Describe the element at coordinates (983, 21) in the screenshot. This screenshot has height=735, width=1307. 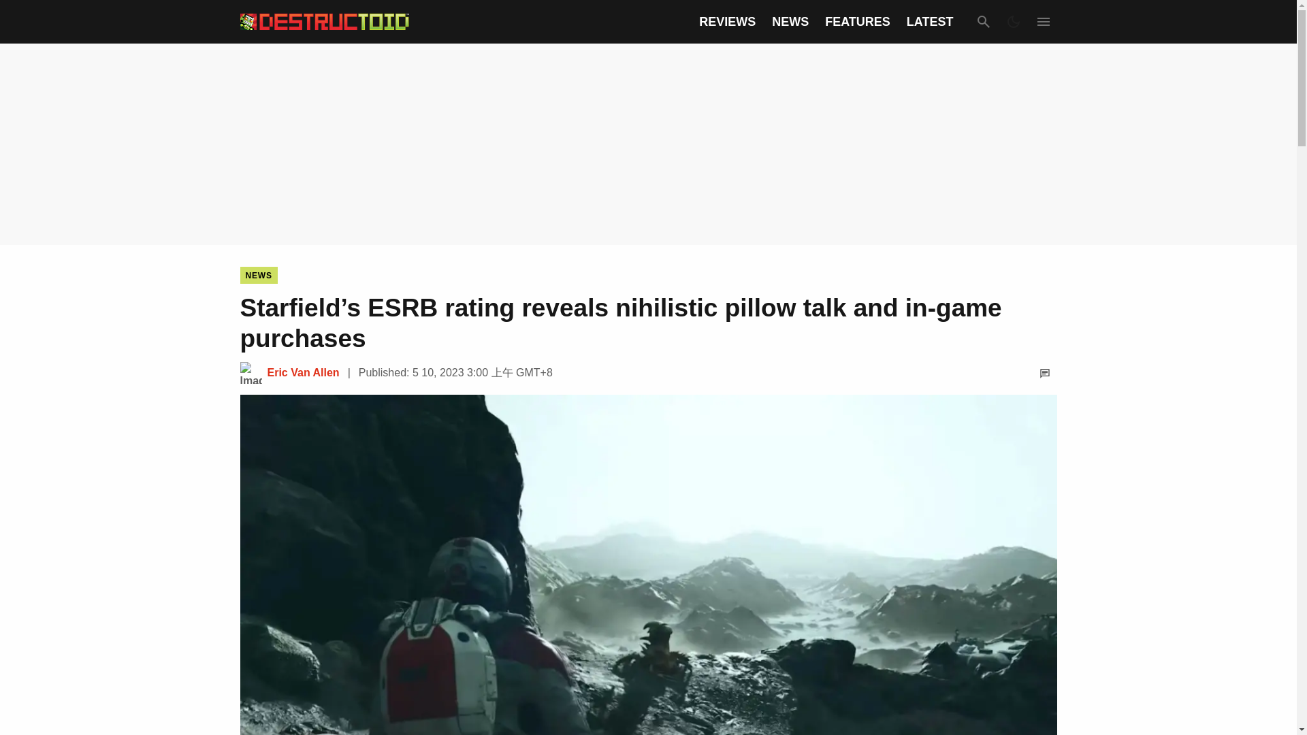
I see `Search` at that location.